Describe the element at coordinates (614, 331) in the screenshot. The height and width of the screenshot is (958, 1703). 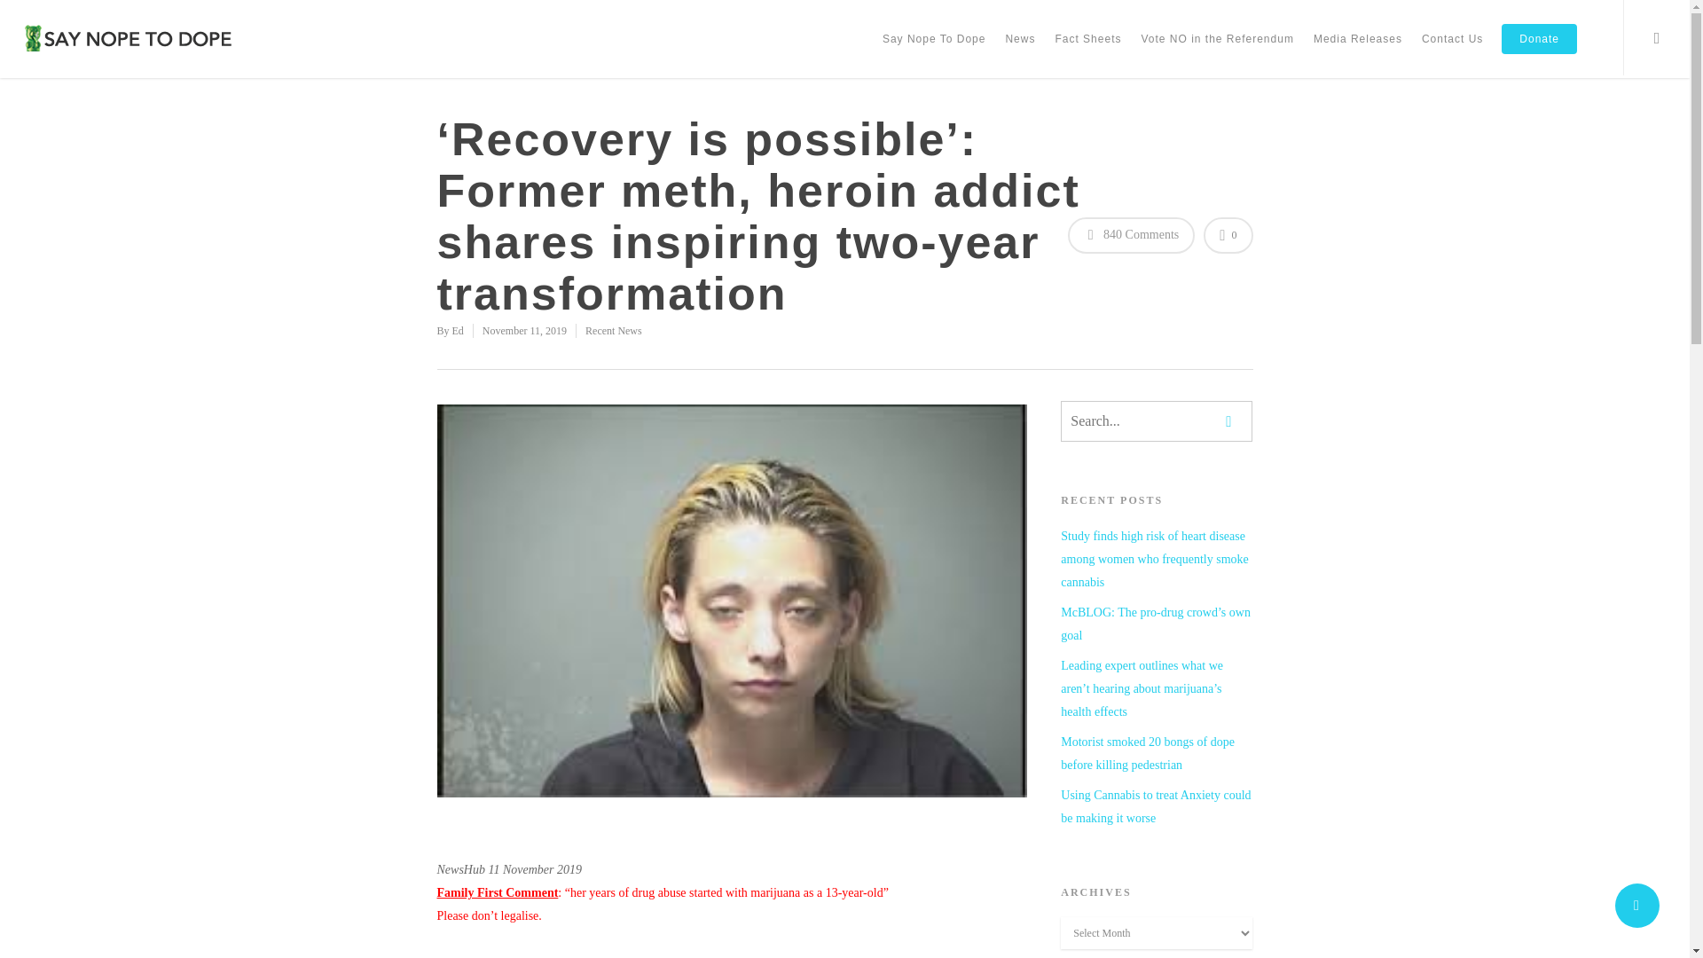
I see `Recent News` at that location.